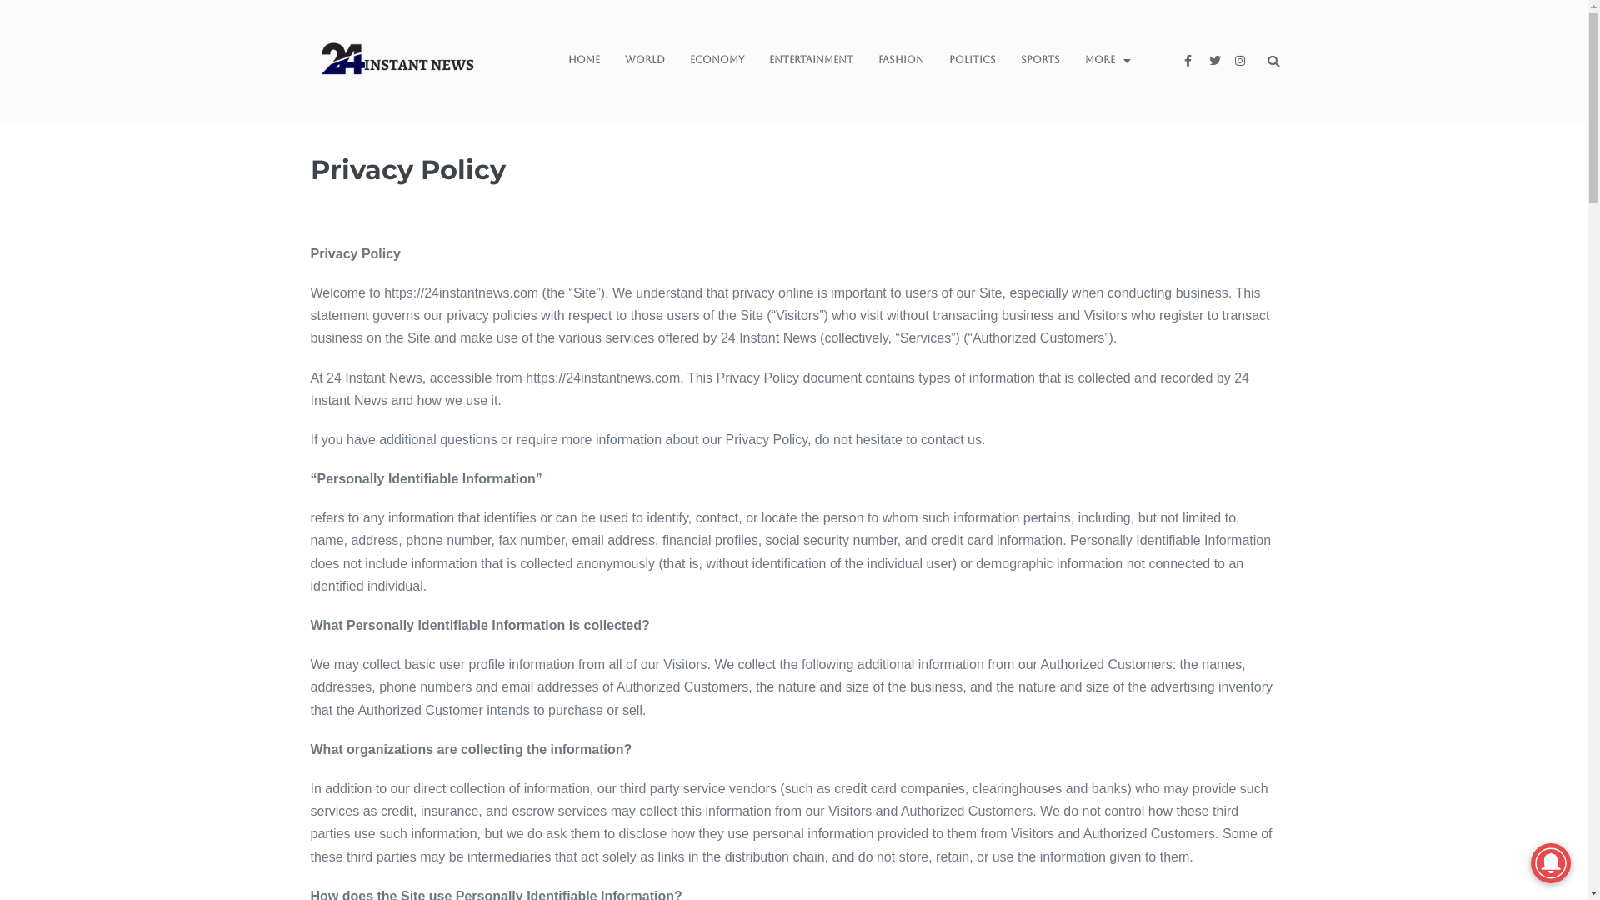  Describe the element at coordinates (1040, 60) in the screenshot. I see `Sports` at that location.